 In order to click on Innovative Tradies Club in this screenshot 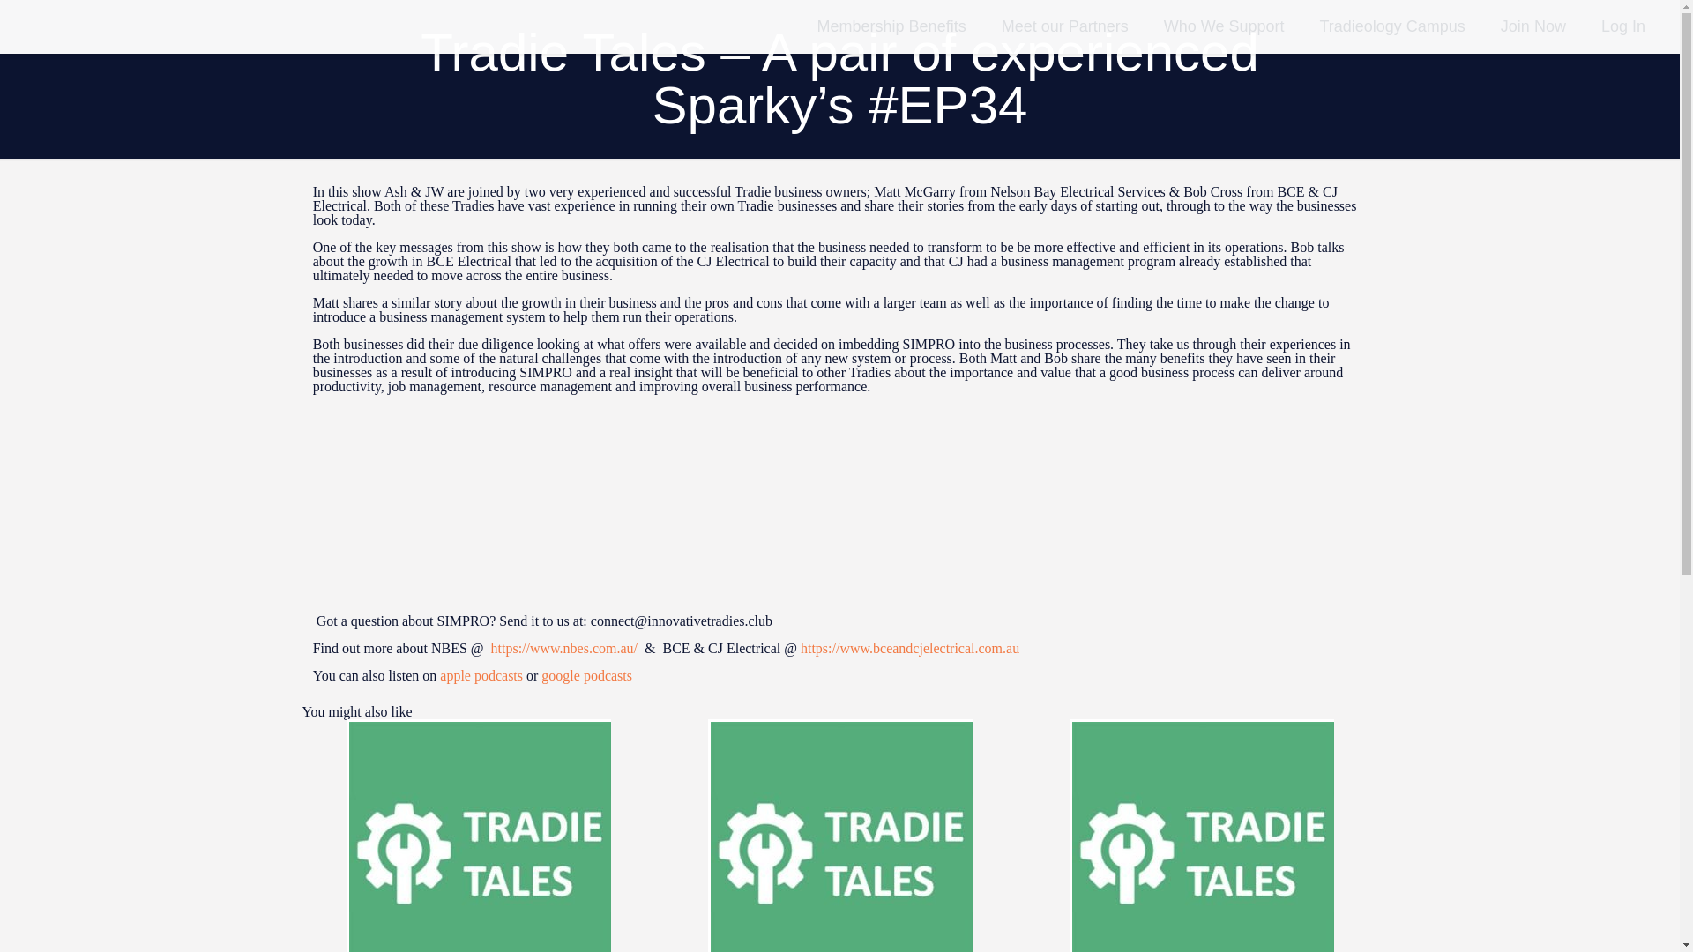, I will do `click(98, 26)`.